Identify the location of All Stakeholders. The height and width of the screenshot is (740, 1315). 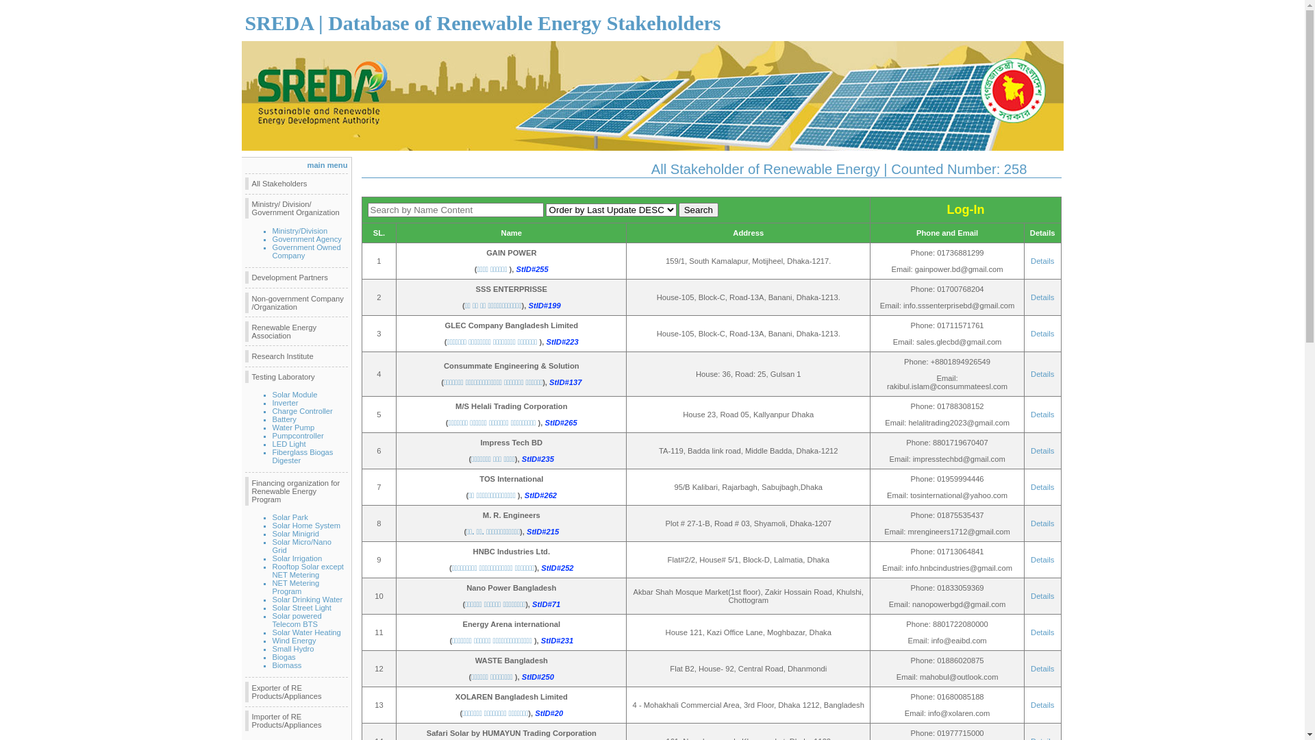
(297, 184).